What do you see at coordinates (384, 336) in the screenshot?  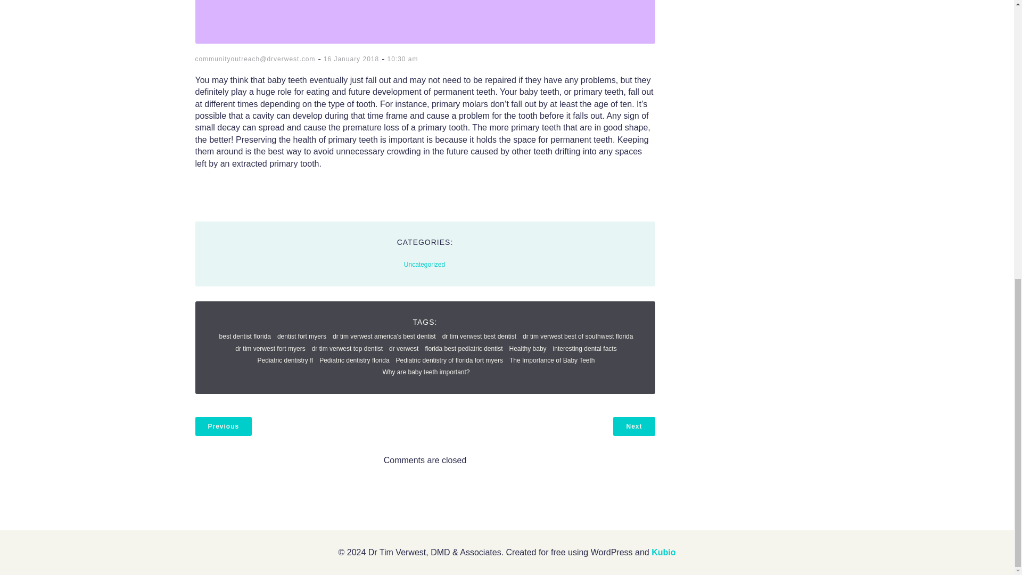 I see `dr tim verwest america's best dentist` at bounding box center [384, 336].